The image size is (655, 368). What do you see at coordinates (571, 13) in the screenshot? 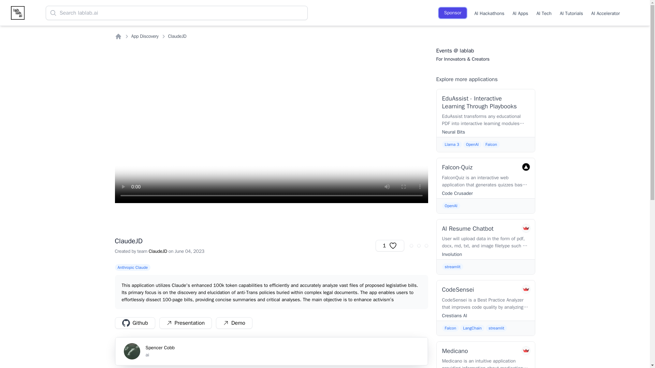
I see `1` at bounding box center [571, 13].